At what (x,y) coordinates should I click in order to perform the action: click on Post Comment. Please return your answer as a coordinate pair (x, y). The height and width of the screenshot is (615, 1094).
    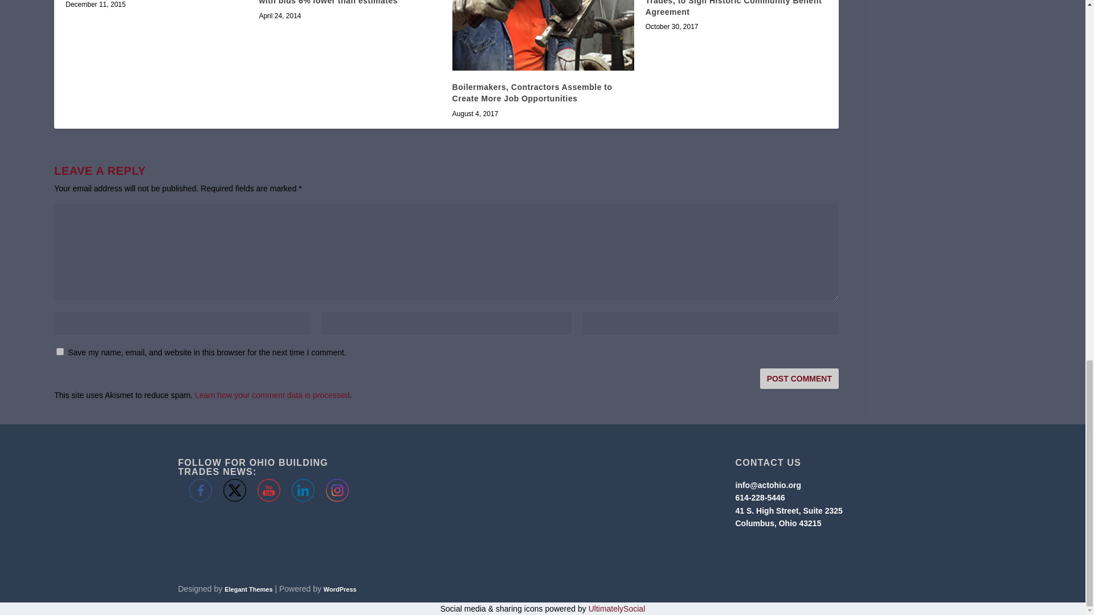
    Looking at the image, I should click on (799, 378).